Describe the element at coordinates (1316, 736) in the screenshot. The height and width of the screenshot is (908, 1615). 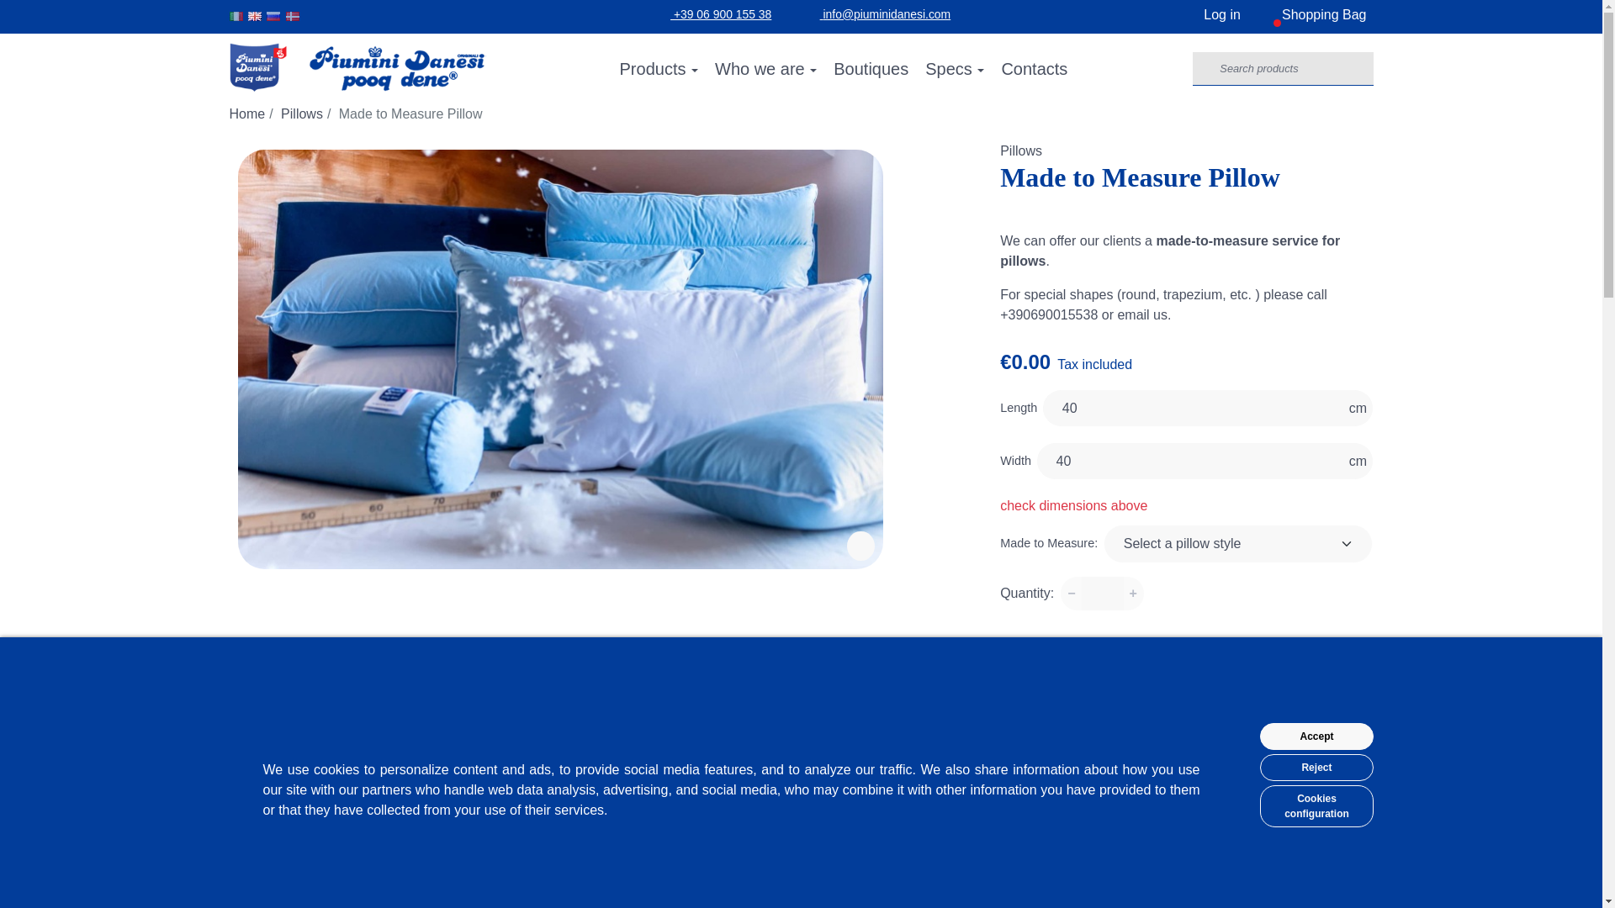
I see `Products` at that location.